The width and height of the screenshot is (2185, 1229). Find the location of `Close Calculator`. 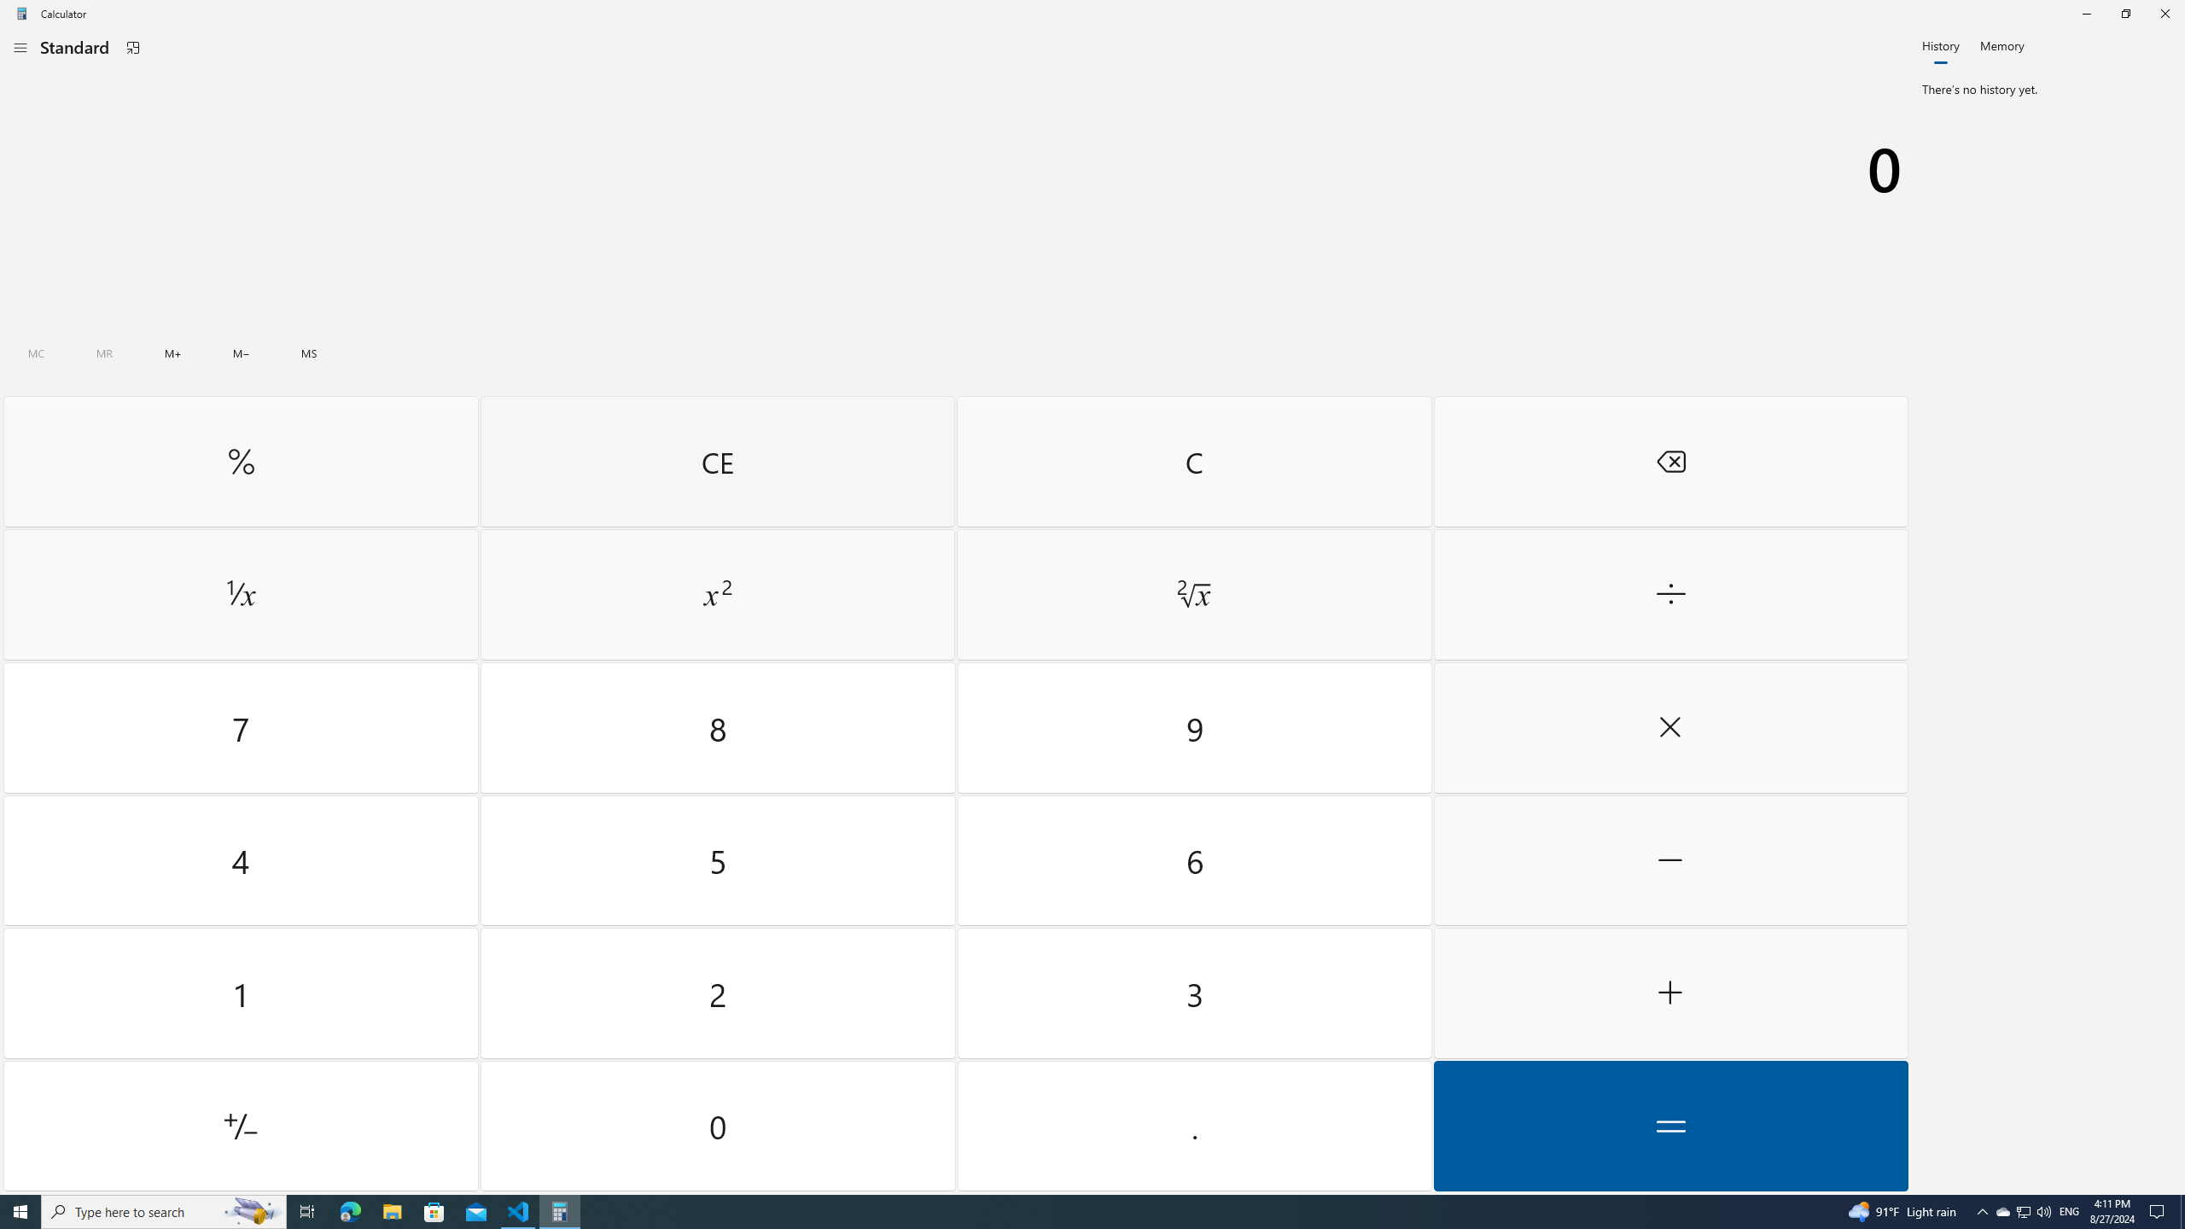

Close Calculator is located at coordinates (2165, 14).